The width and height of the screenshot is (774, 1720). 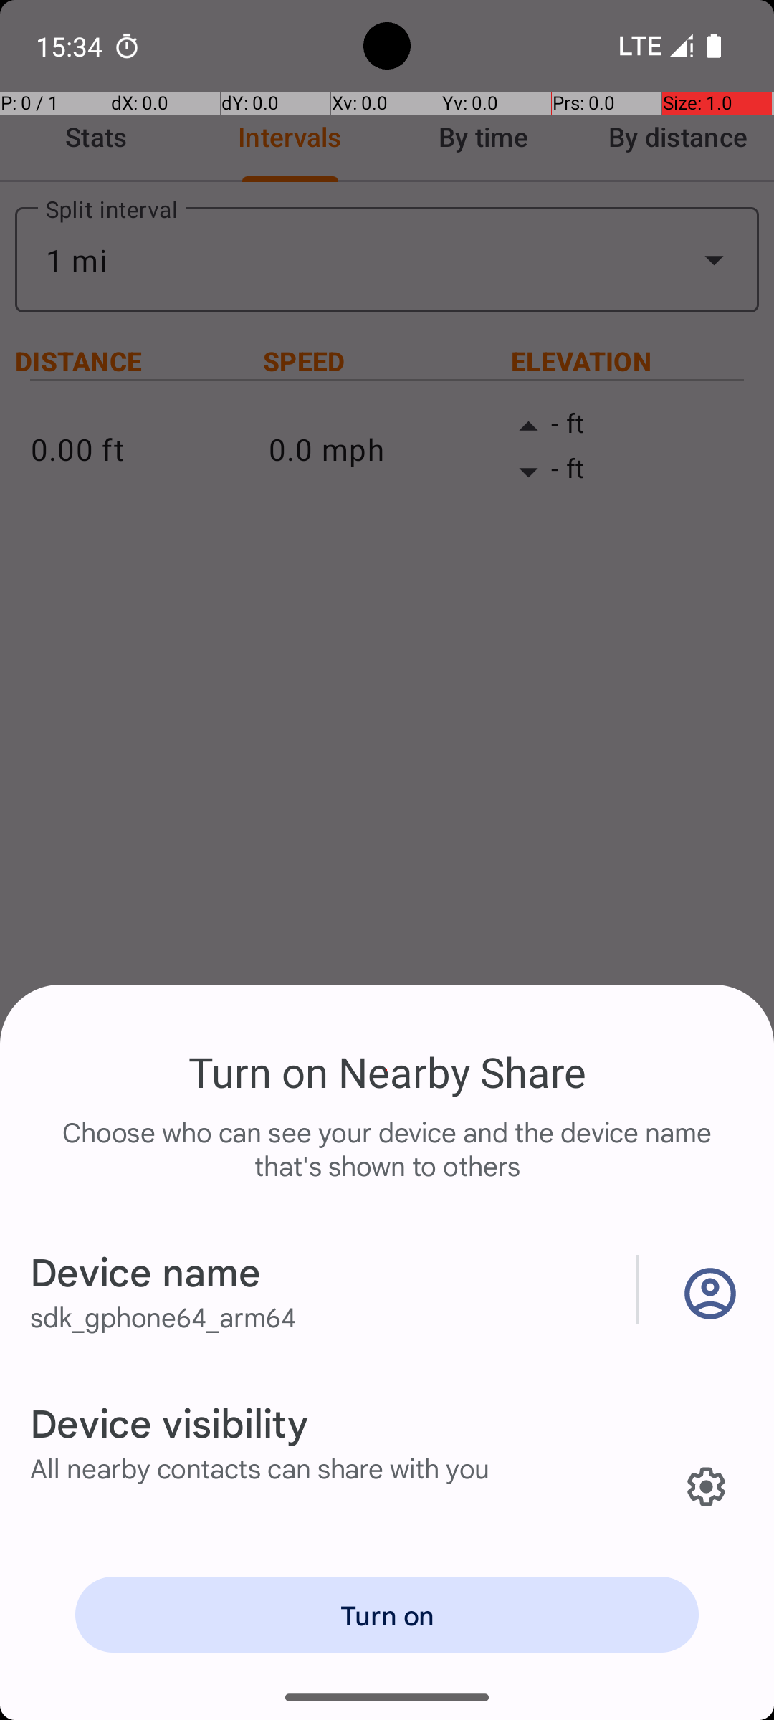 What do you see at coordinates (387, 1071) in the screenshot?
I see `Turn on Nearby Share` at bounding box center [387, 1071].